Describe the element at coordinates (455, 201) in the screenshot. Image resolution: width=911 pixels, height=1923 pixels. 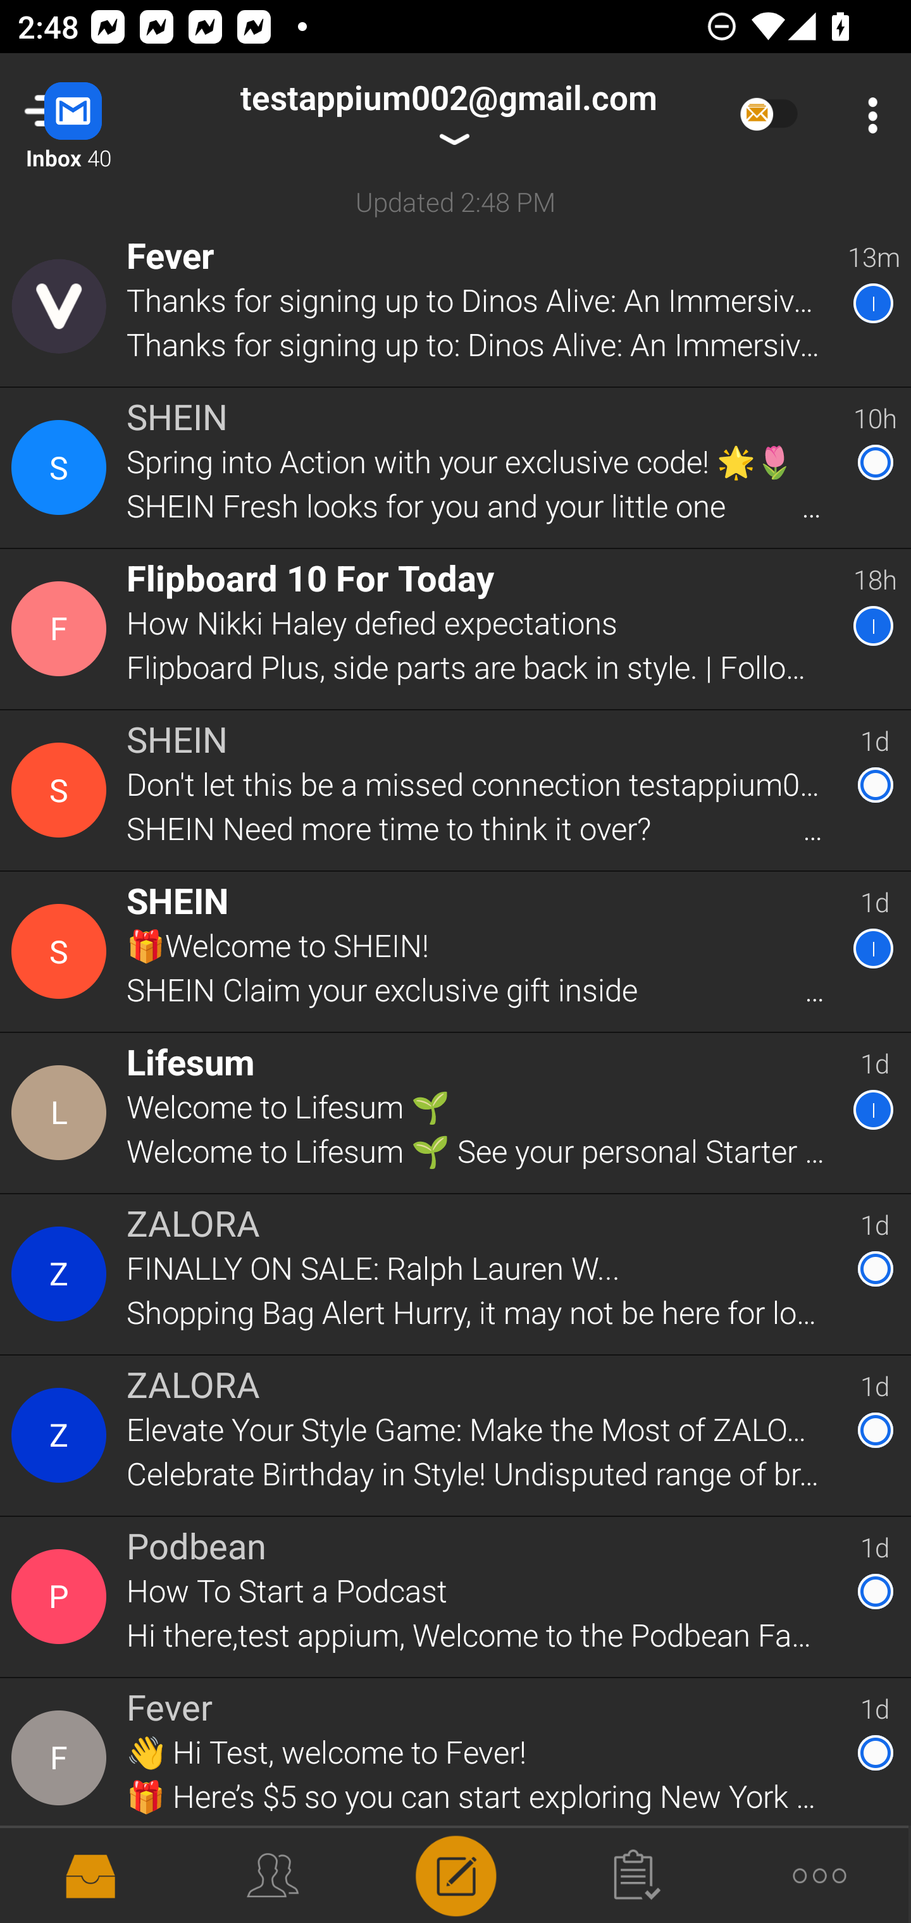
I see `Updated 2:48 PM` at that location.